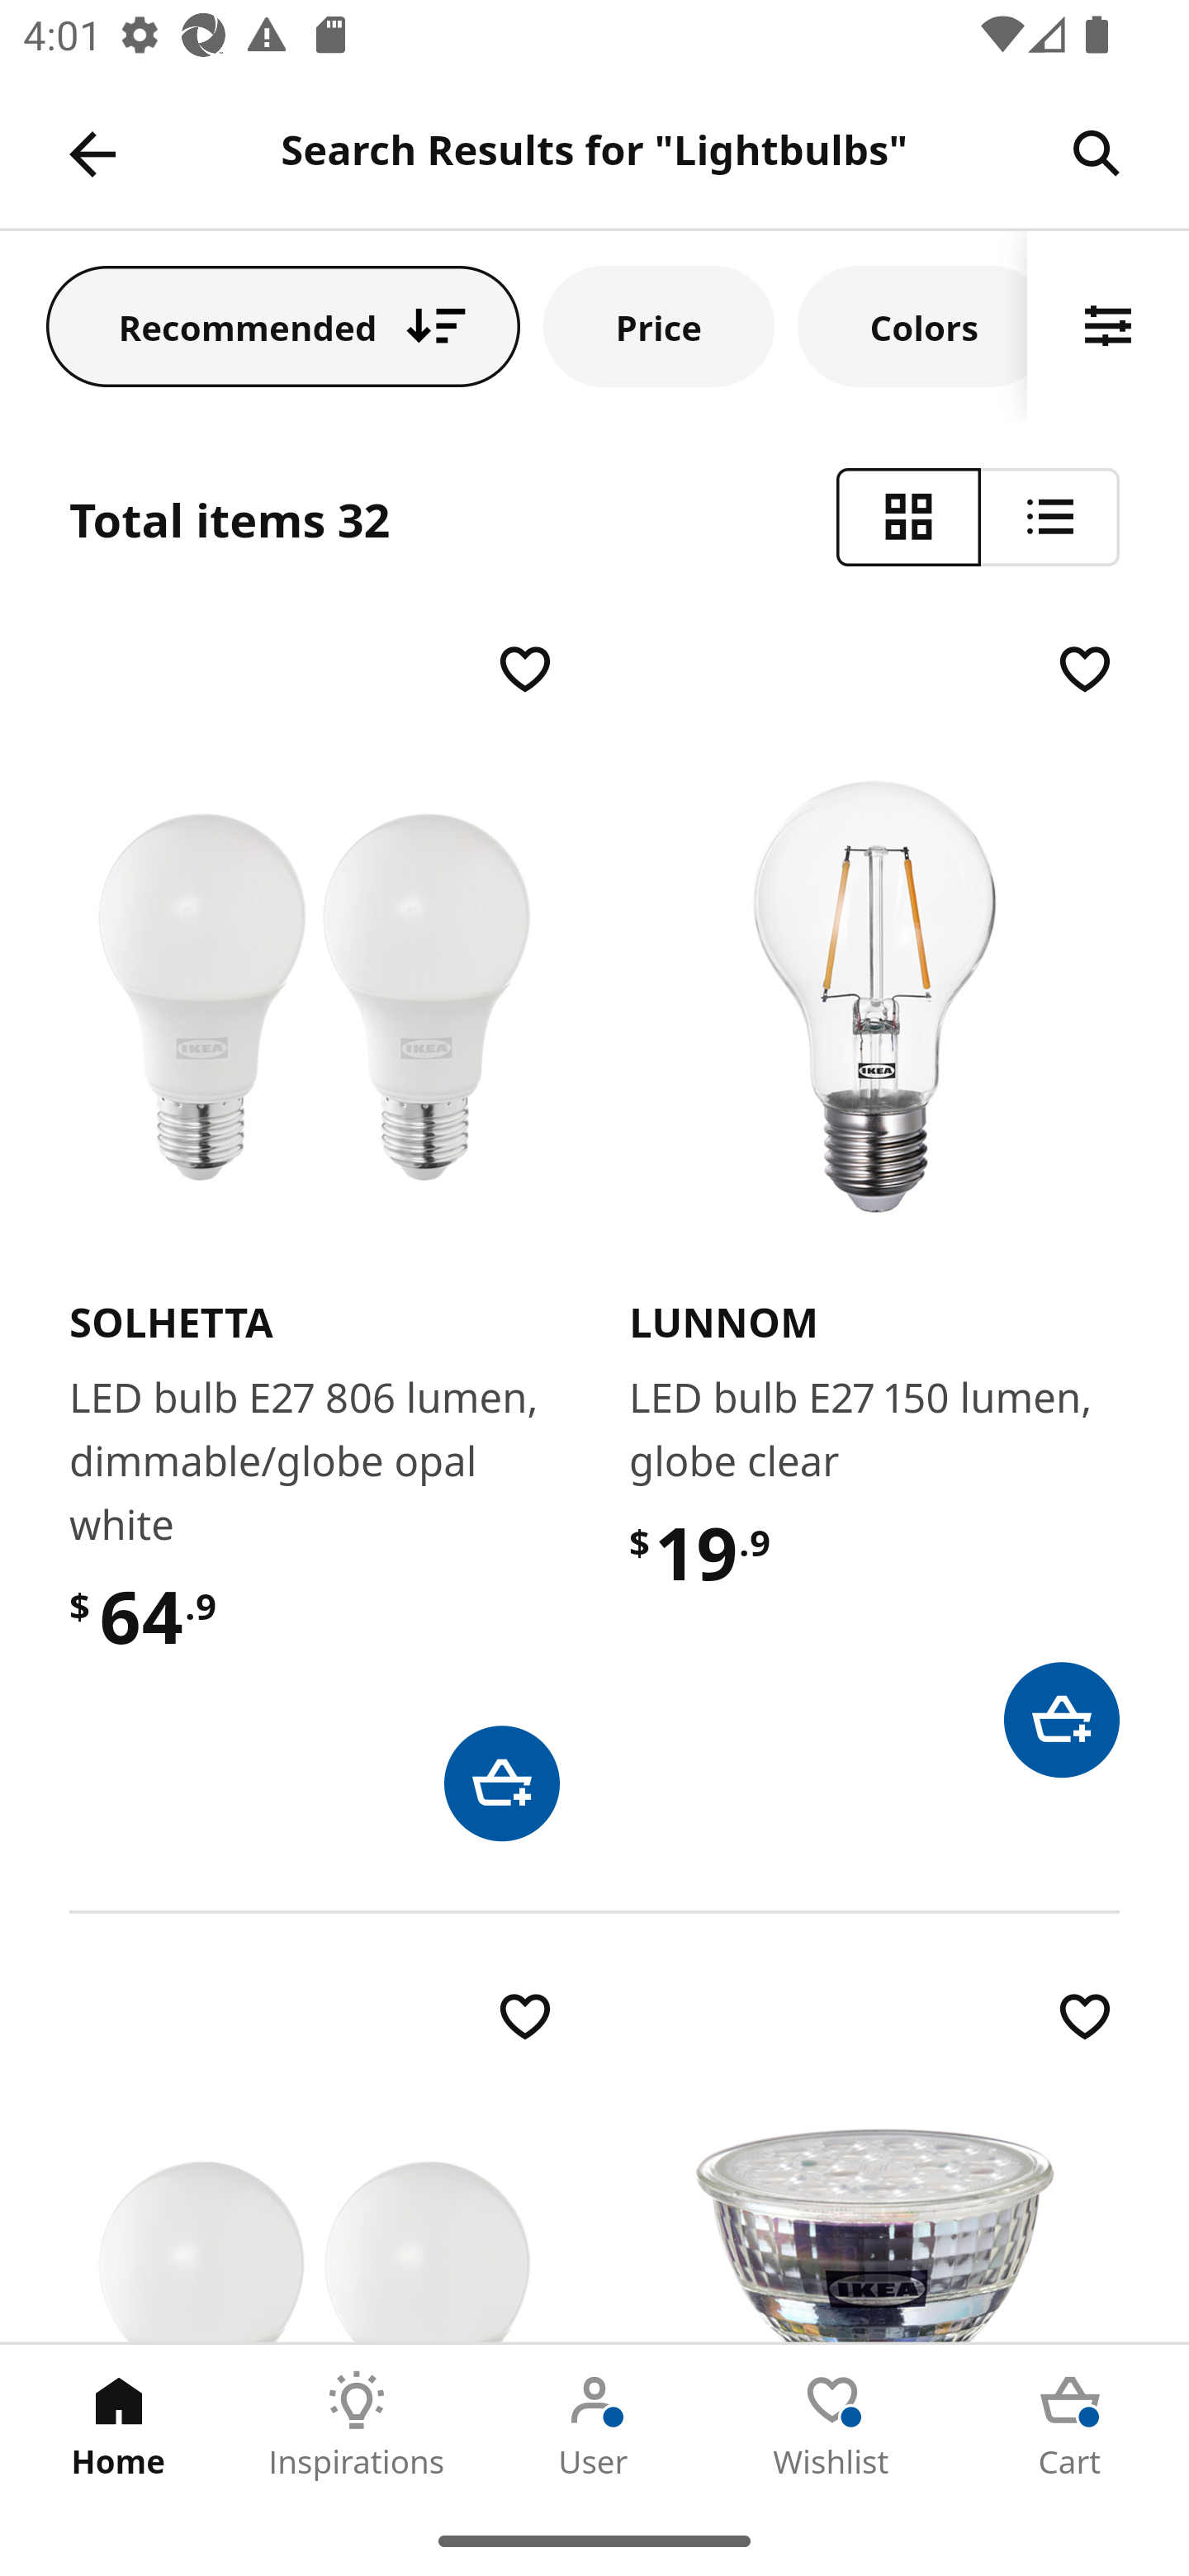 The image size is (1189, 2576). Describe the element at coordinates (832, 2425) in the screenshot. I see `Wishlist
Tab 4 of 5` at that location.